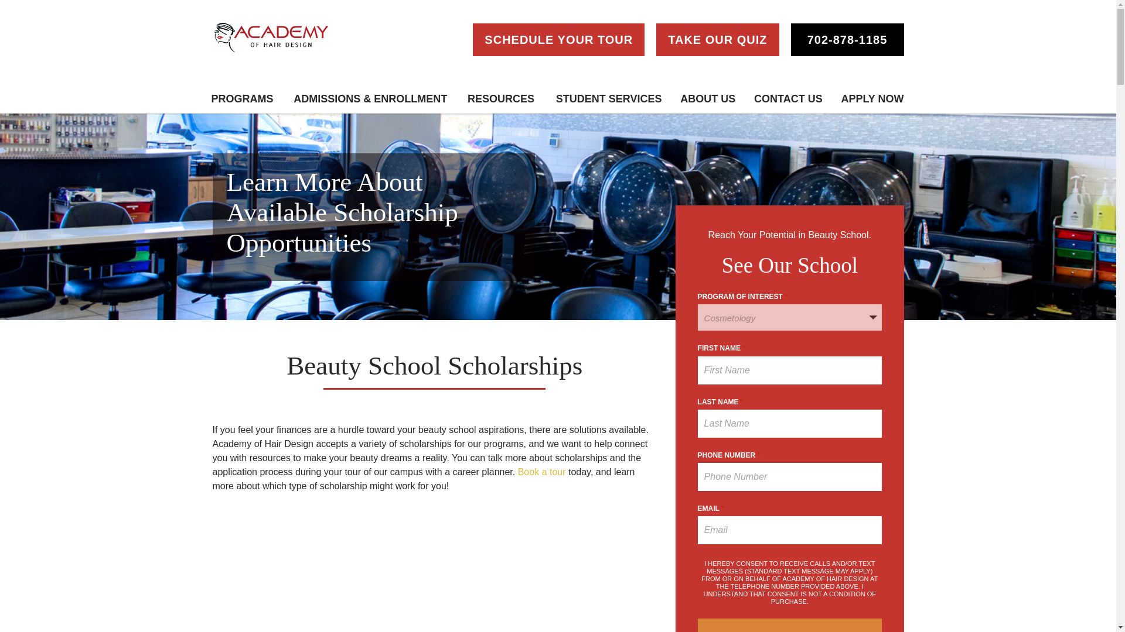  What do you see at coordinates (708, 99) in the screenshot?
I see `ABOUT US` at bounding box center [708, 99].